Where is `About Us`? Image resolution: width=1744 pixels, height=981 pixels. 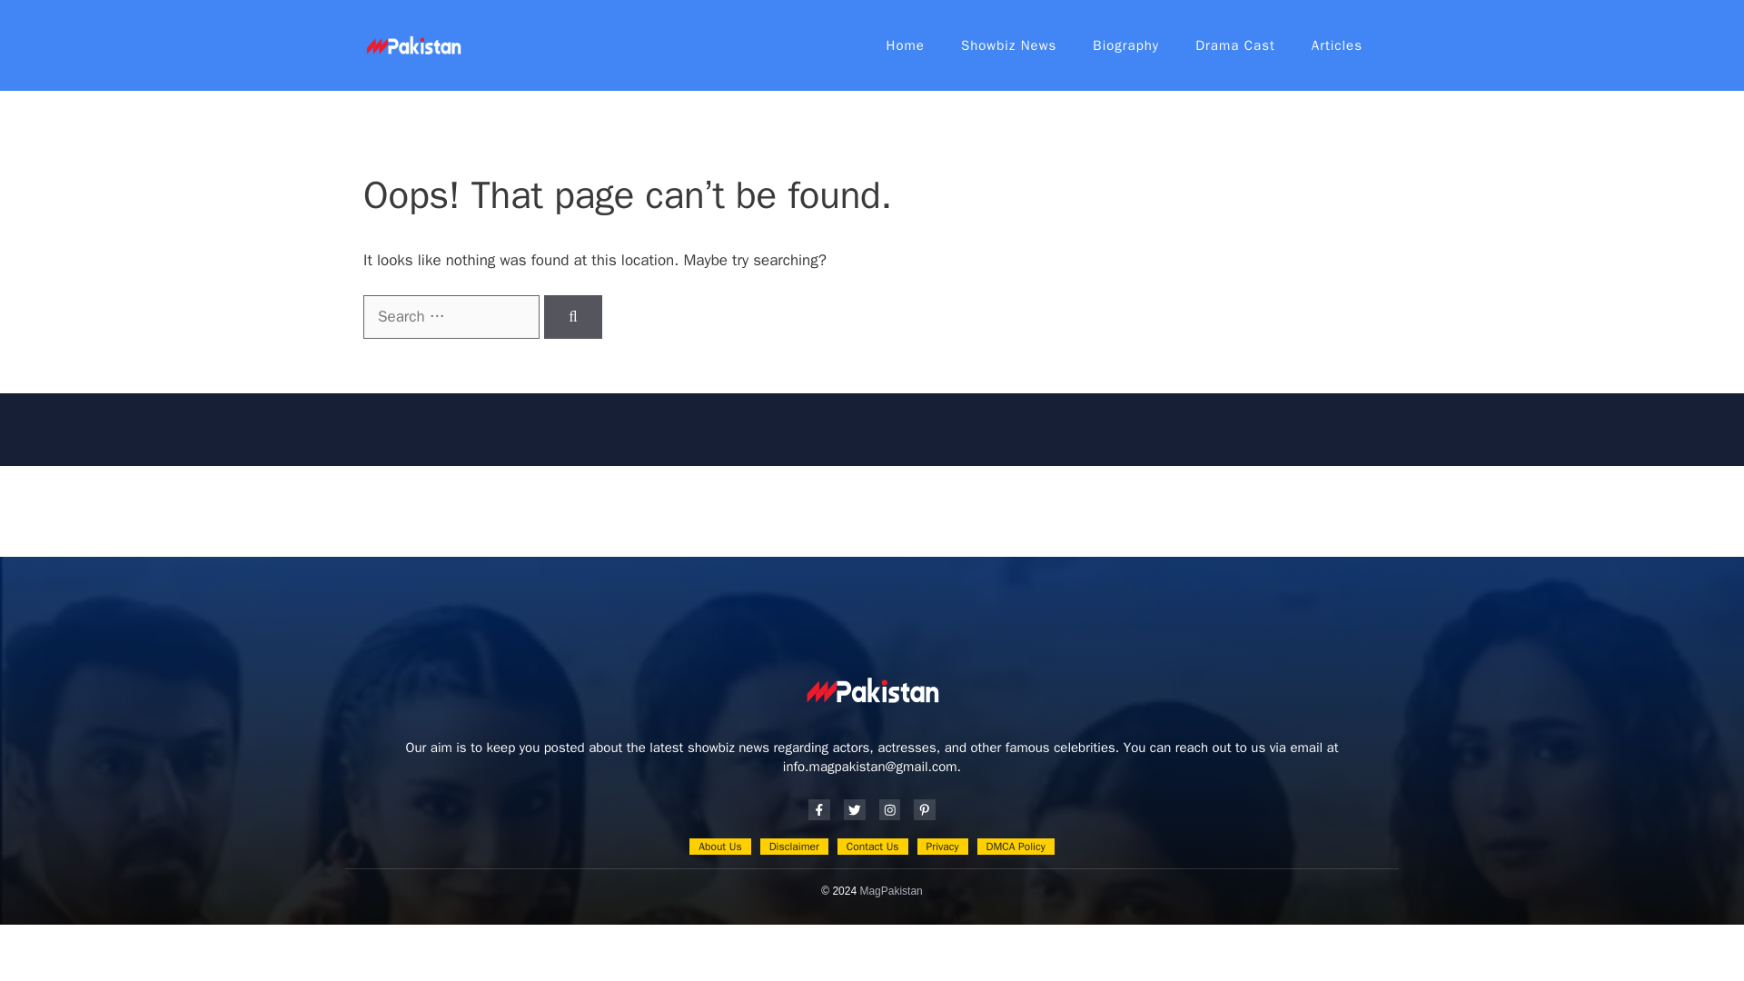
About Us is located at coordinates (719, 847).